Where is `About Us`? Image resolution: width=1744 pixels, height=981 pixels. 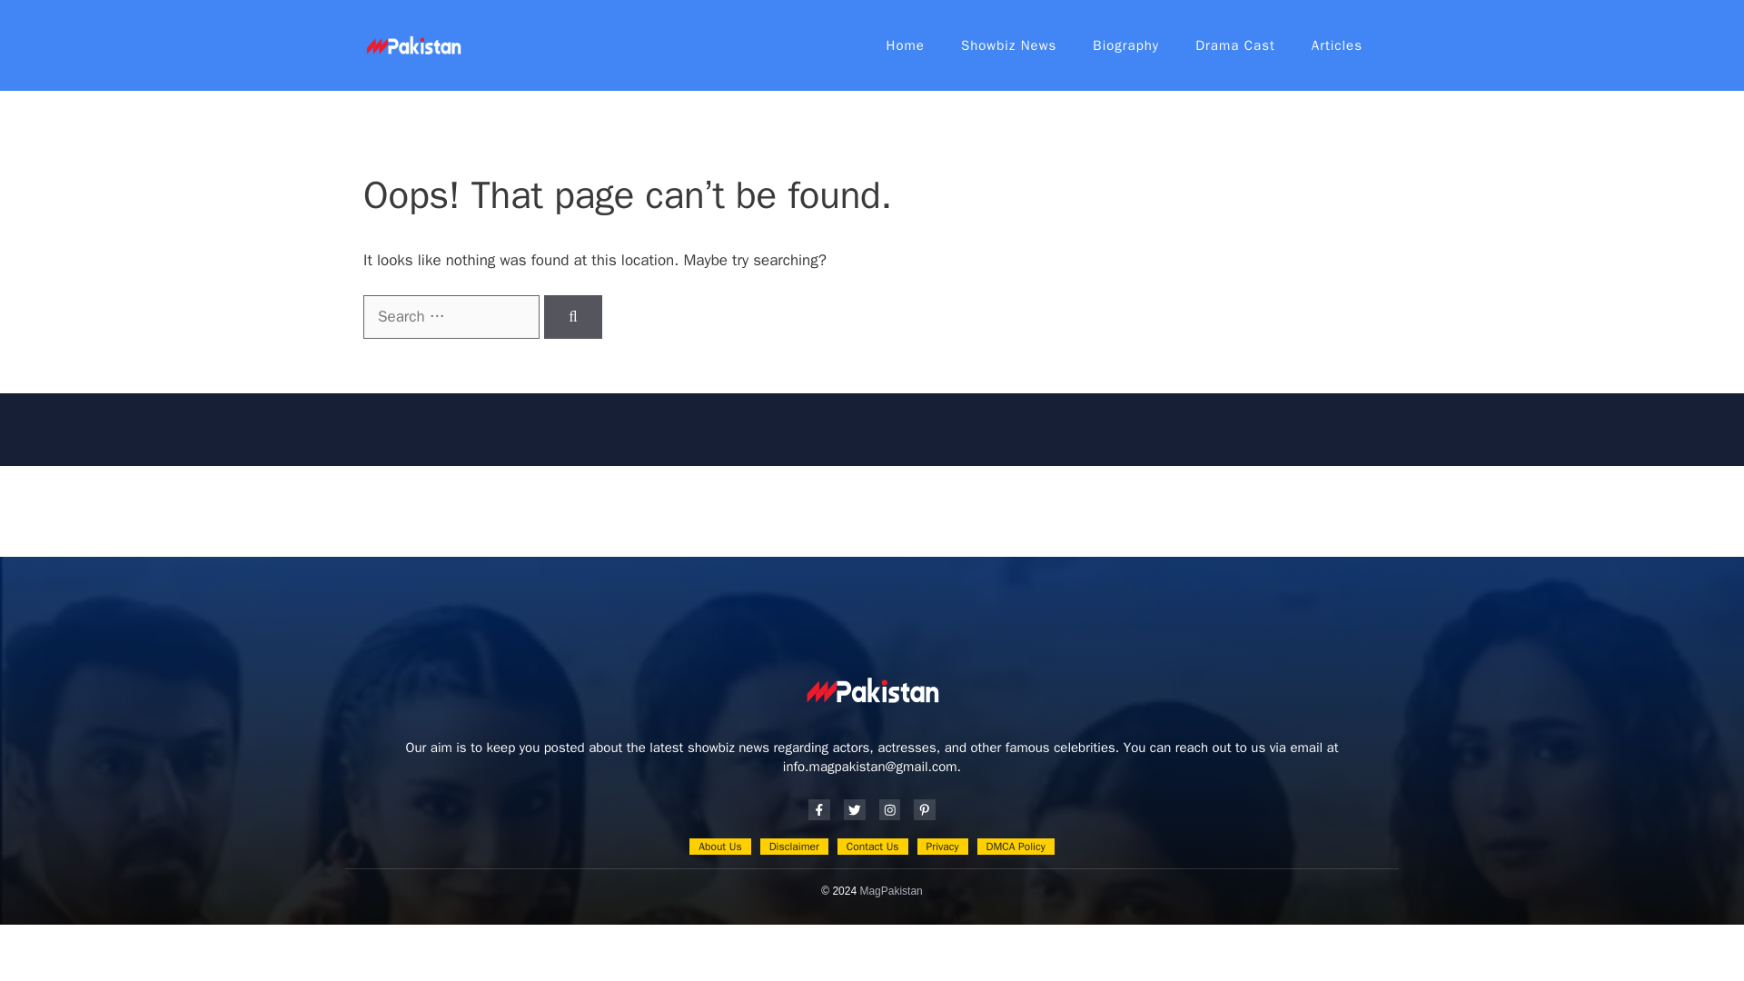
About Us is located at coordinates (719, 847).